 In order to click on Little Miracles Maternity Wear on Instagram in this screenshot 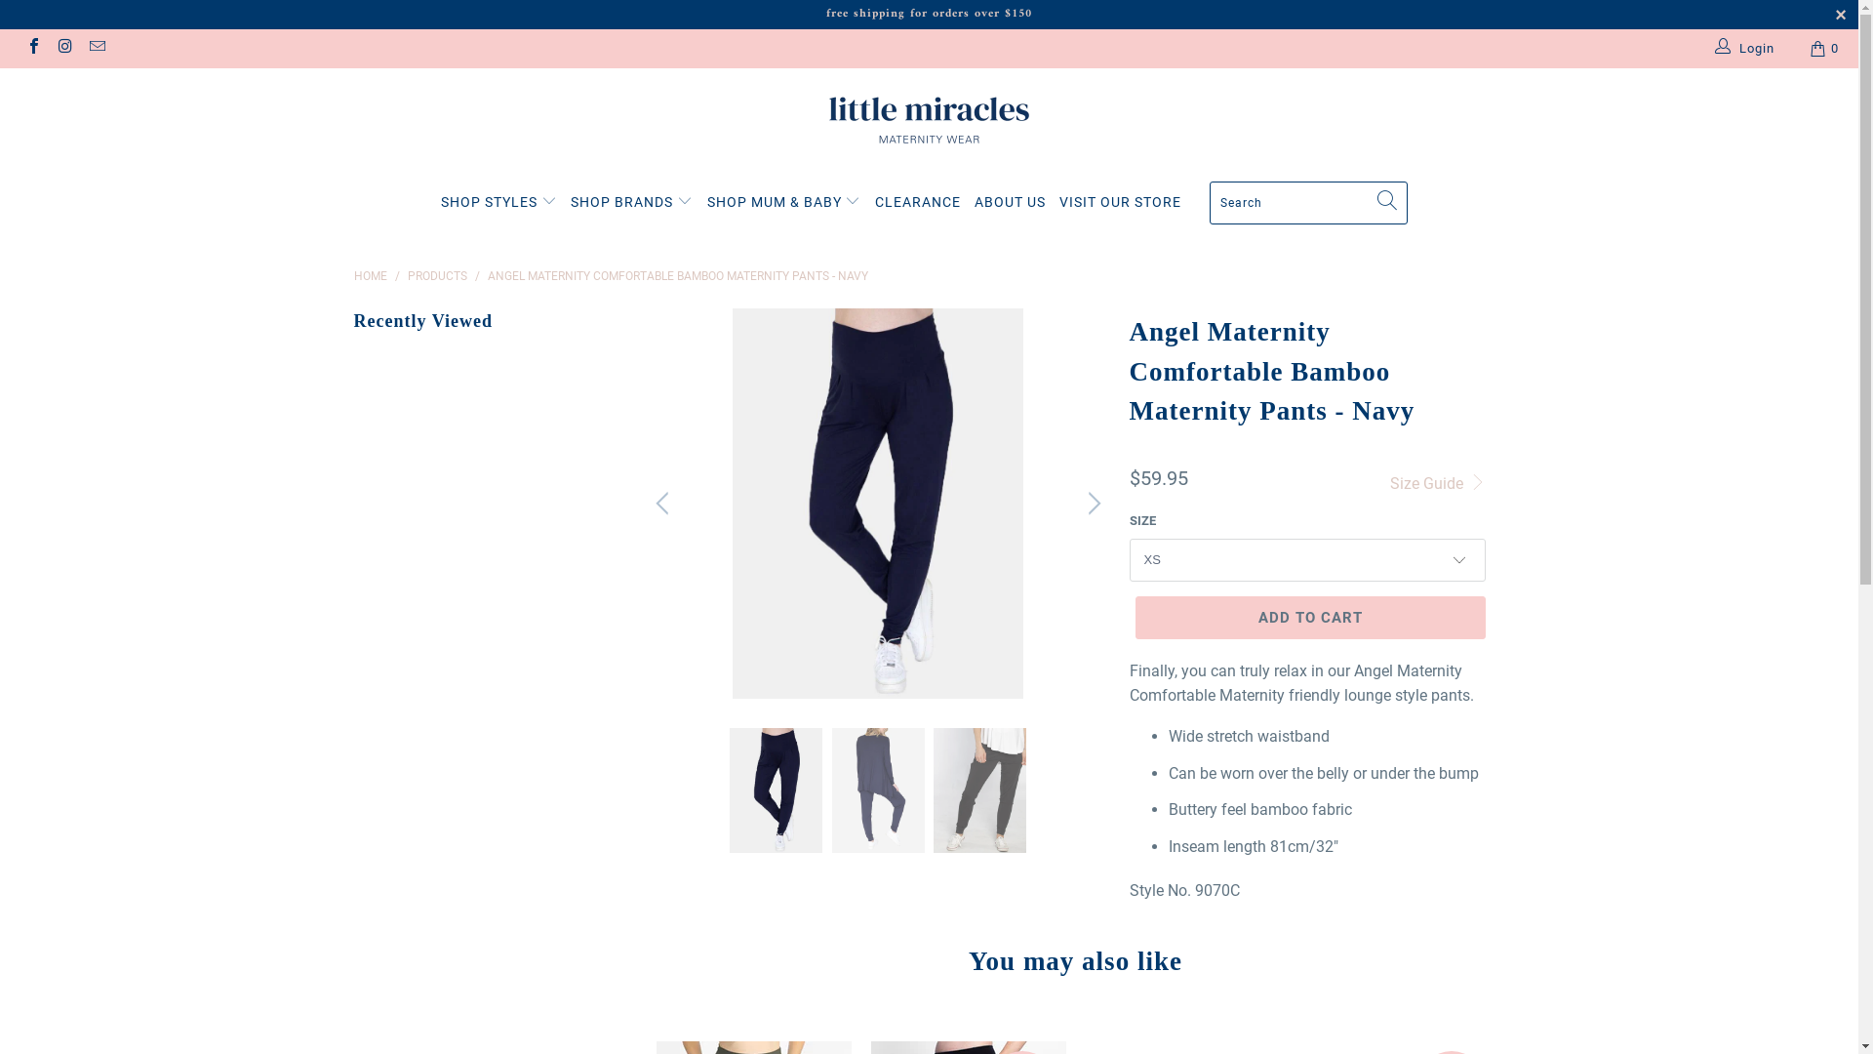, I will do `click(64, 49)`.